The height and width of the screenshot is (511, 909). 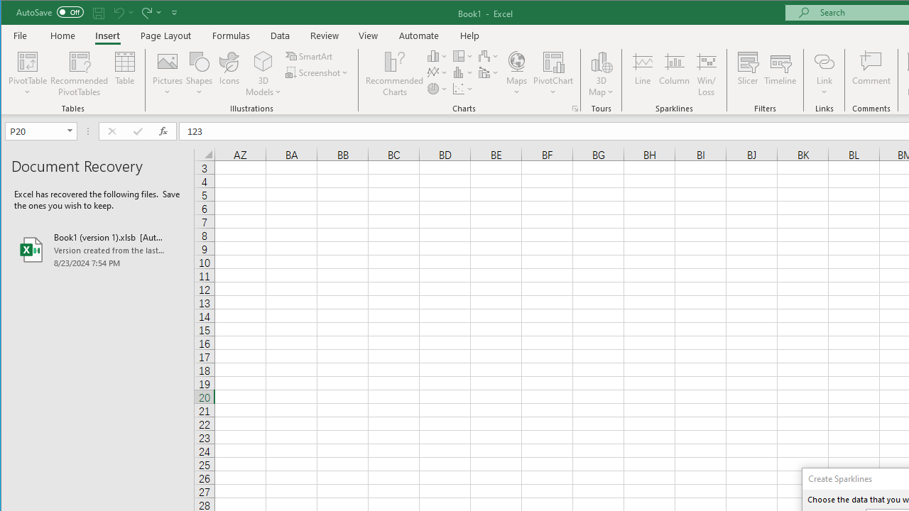 What do you see at coordinates (747, 74) in the screenshot?
I see `Slicer...` at bounding box center [747, 74].